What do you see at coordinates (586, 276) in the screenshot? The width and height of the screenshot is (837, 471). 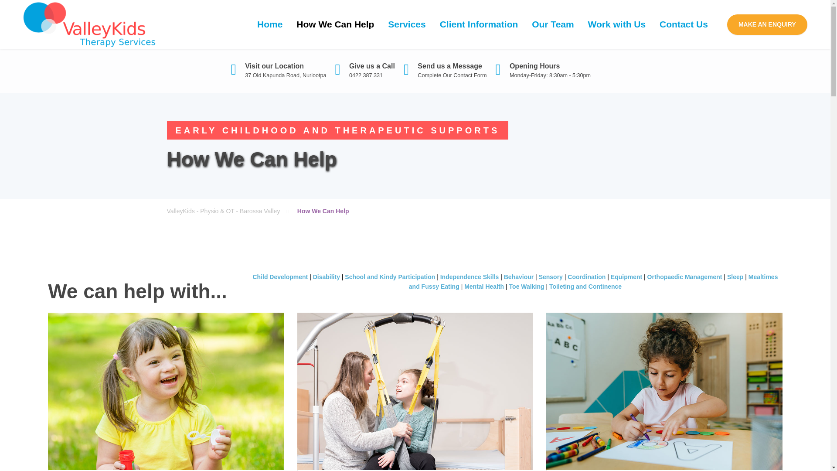 I see `Coordination` at bounding box center [586, 276].